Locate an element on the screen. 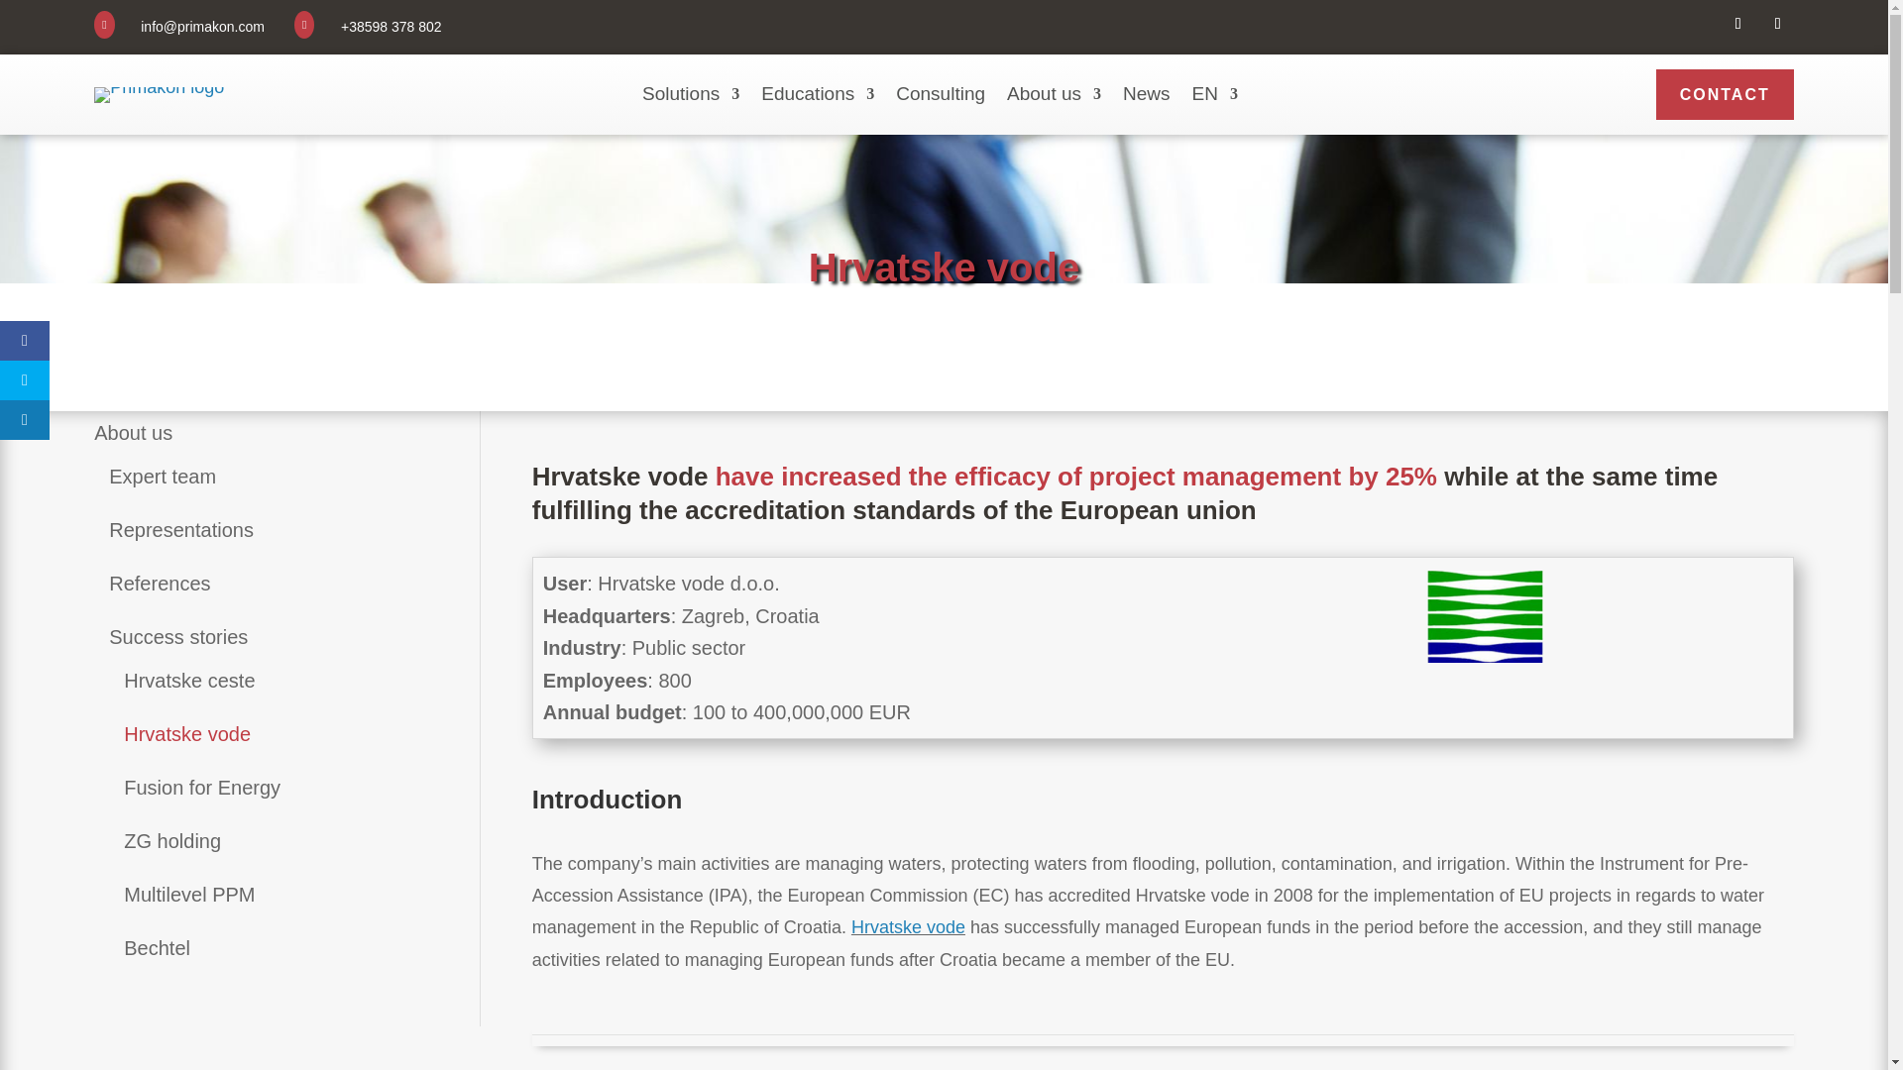 Image resolution: width=1903 pixels, height=1070 pixels. News is located at coordinates (1146, 98).